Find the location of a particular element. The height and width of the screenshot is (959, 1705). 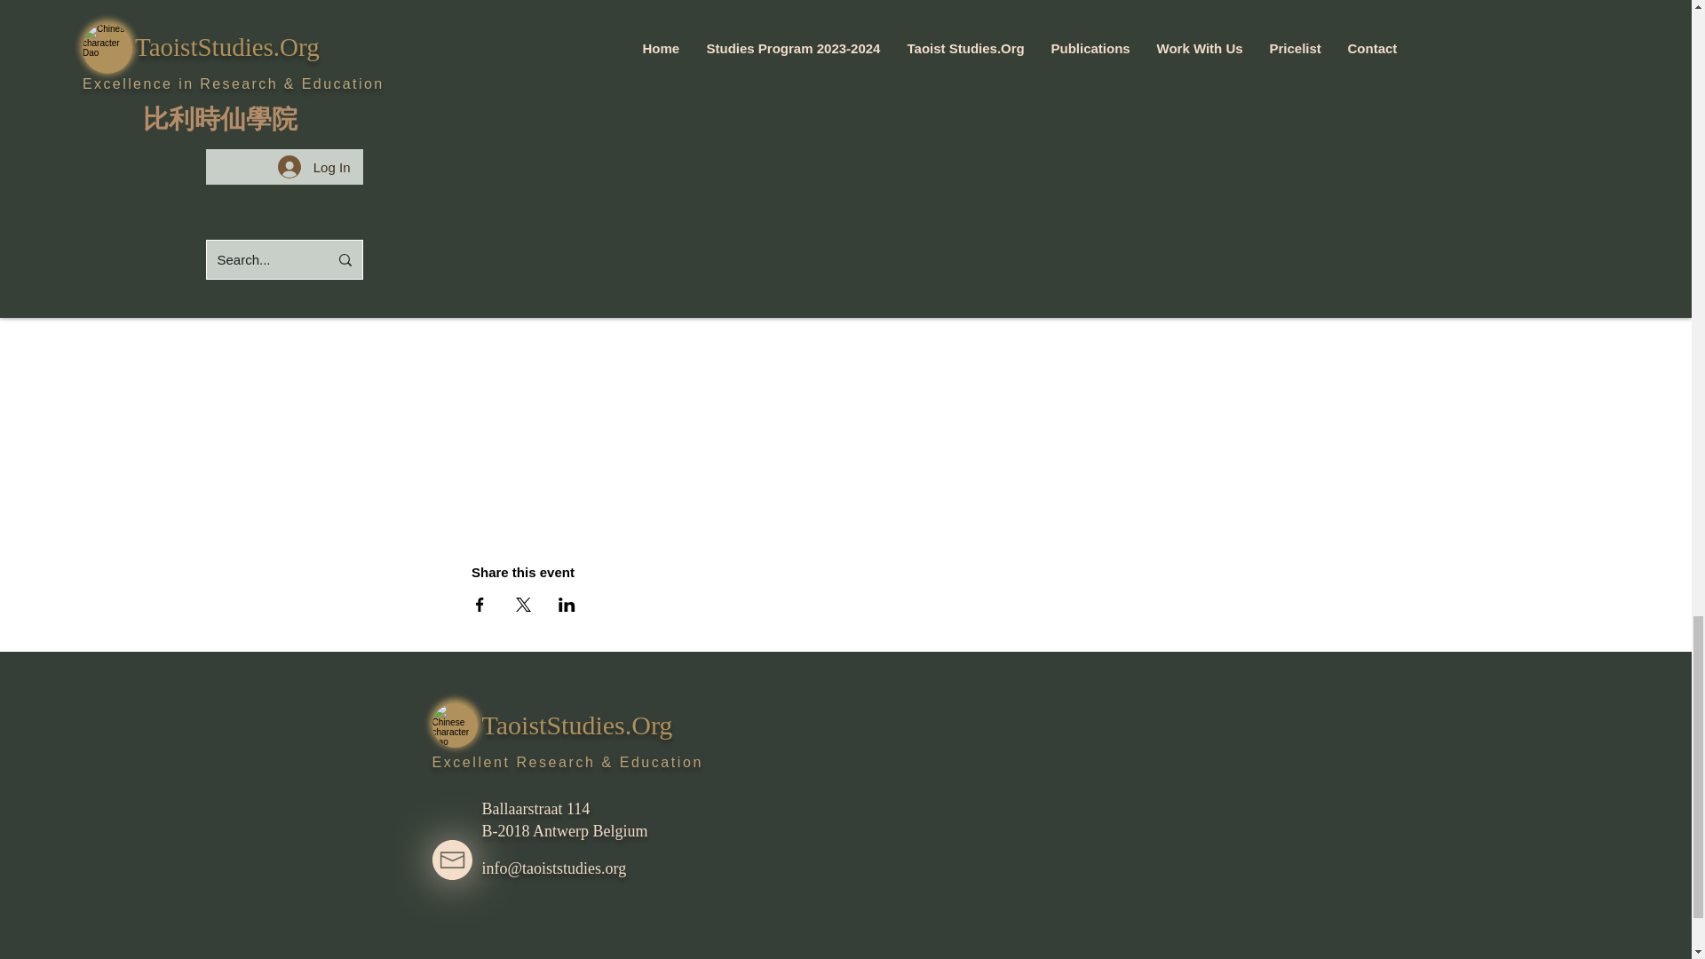

LOGO GEKNIPT copy.png is located at coordinates (454, 725).